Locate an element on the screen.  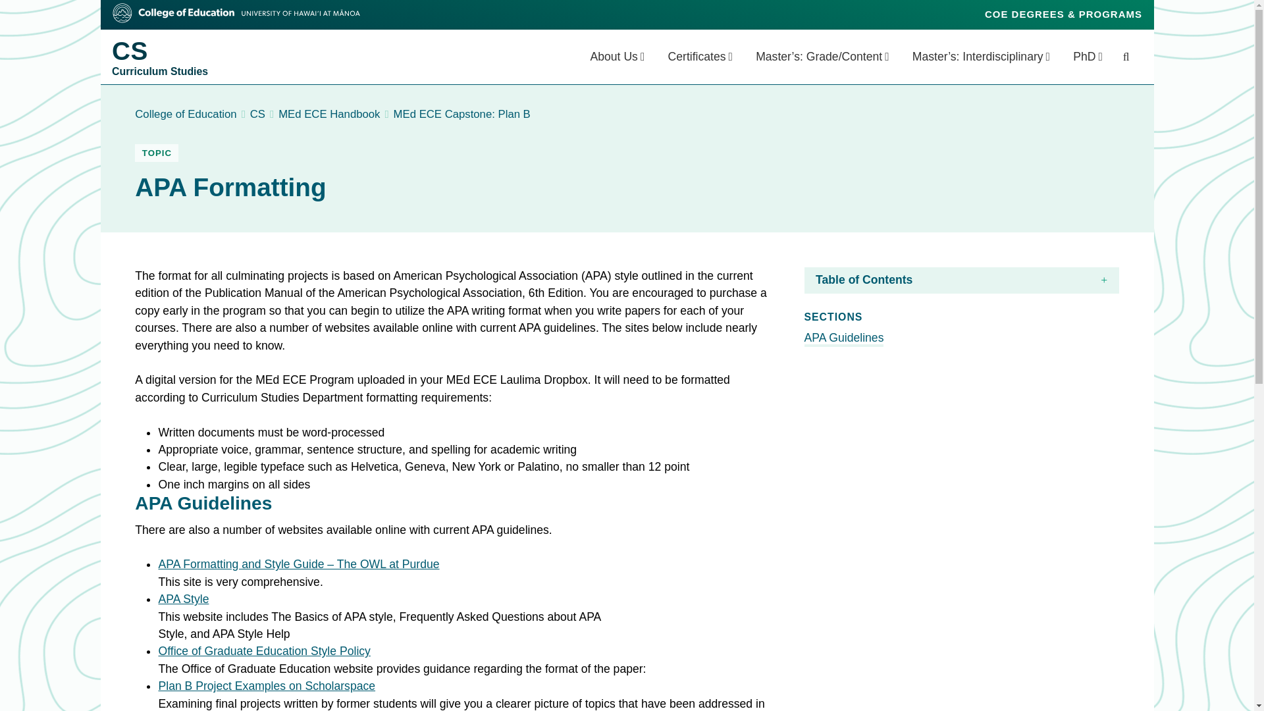
college of education main is located at coordinates (236, 13).